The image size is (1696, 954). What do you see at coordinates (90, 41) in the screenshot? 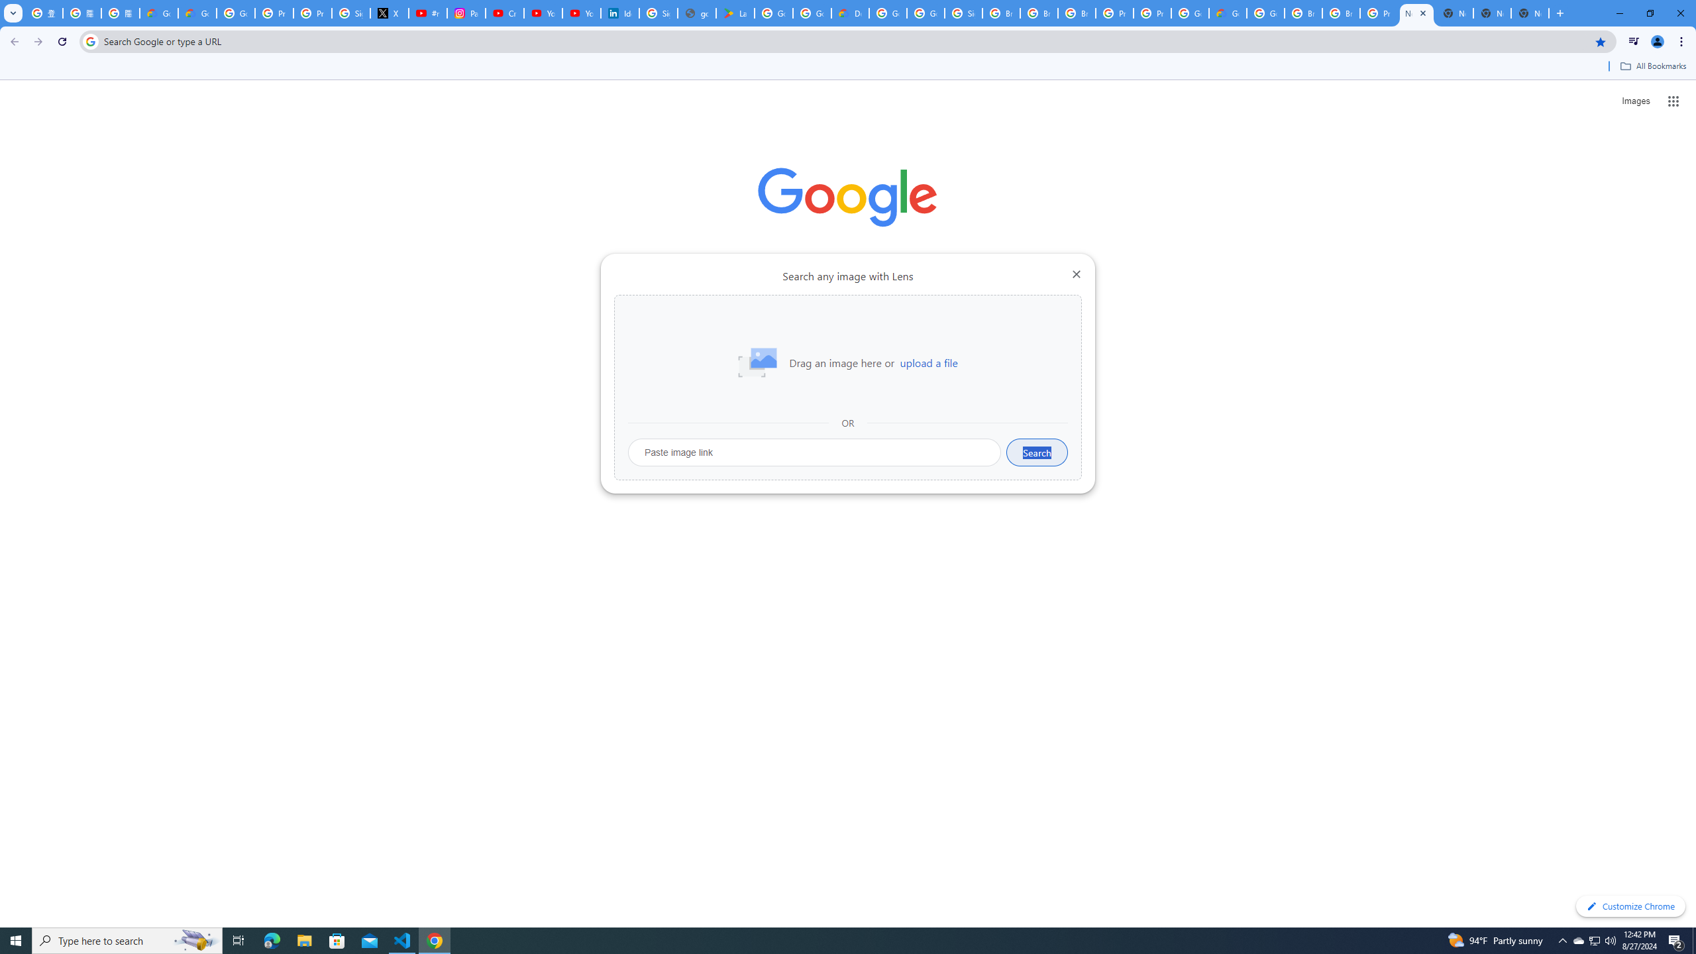
I see `Search icon` at bounding box center [90, 41].